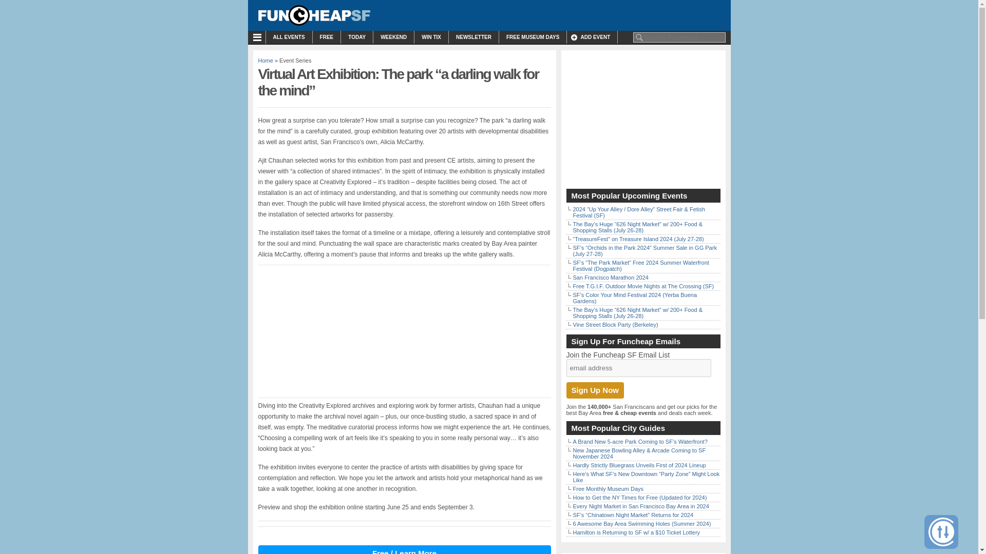 Image resolution: width=986 pixels, height=554 pixels. I want to click on Hardly Strictly Bluegrass Unveils First of 2024 Lineup, so click(639, 465).